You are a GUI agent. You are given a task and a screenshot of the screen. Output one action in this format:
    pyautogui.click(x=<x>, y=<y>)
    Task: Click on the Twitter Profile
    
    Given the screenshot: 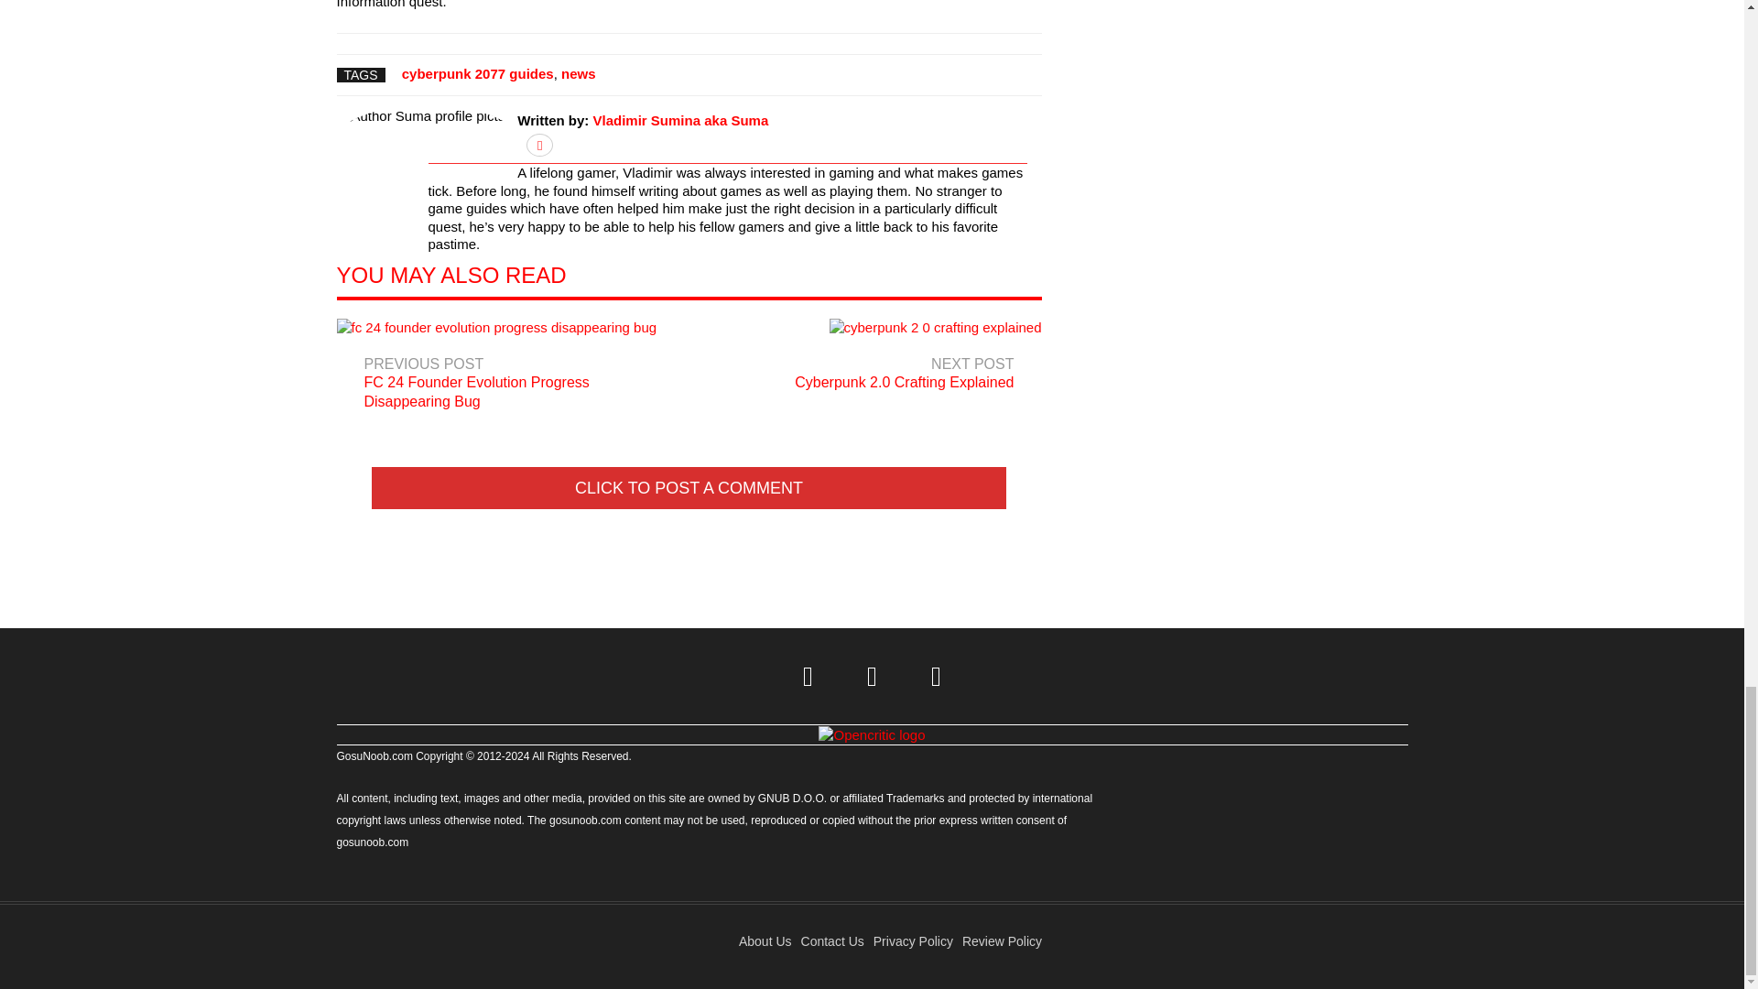 What is the action you would take?
    pyautogui.click(x=808, y=676)
    